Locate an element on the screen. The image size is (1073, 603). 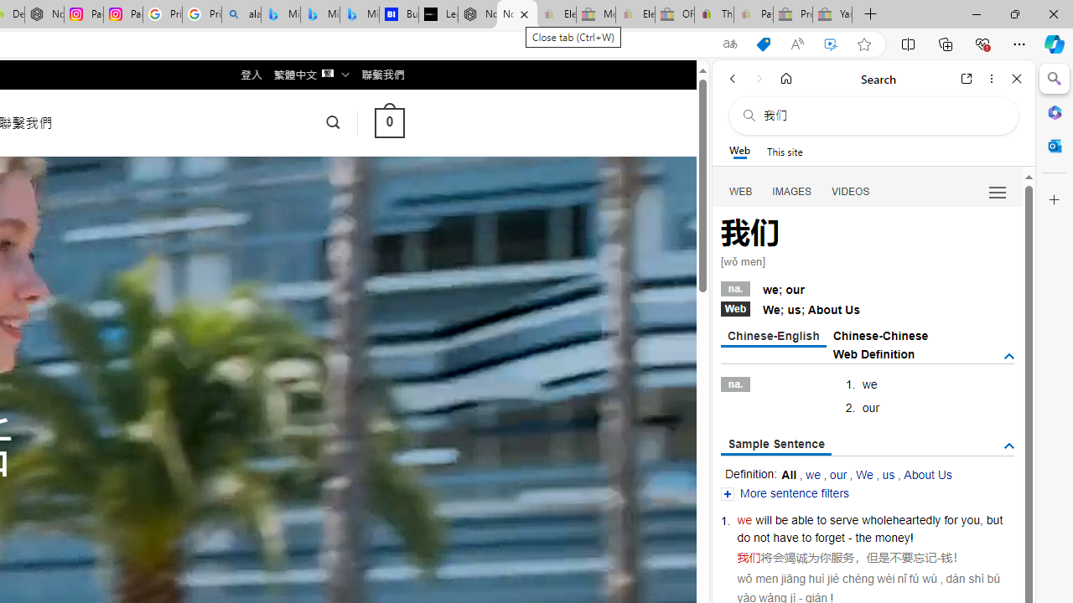
be is located at coordinates (781, 519).